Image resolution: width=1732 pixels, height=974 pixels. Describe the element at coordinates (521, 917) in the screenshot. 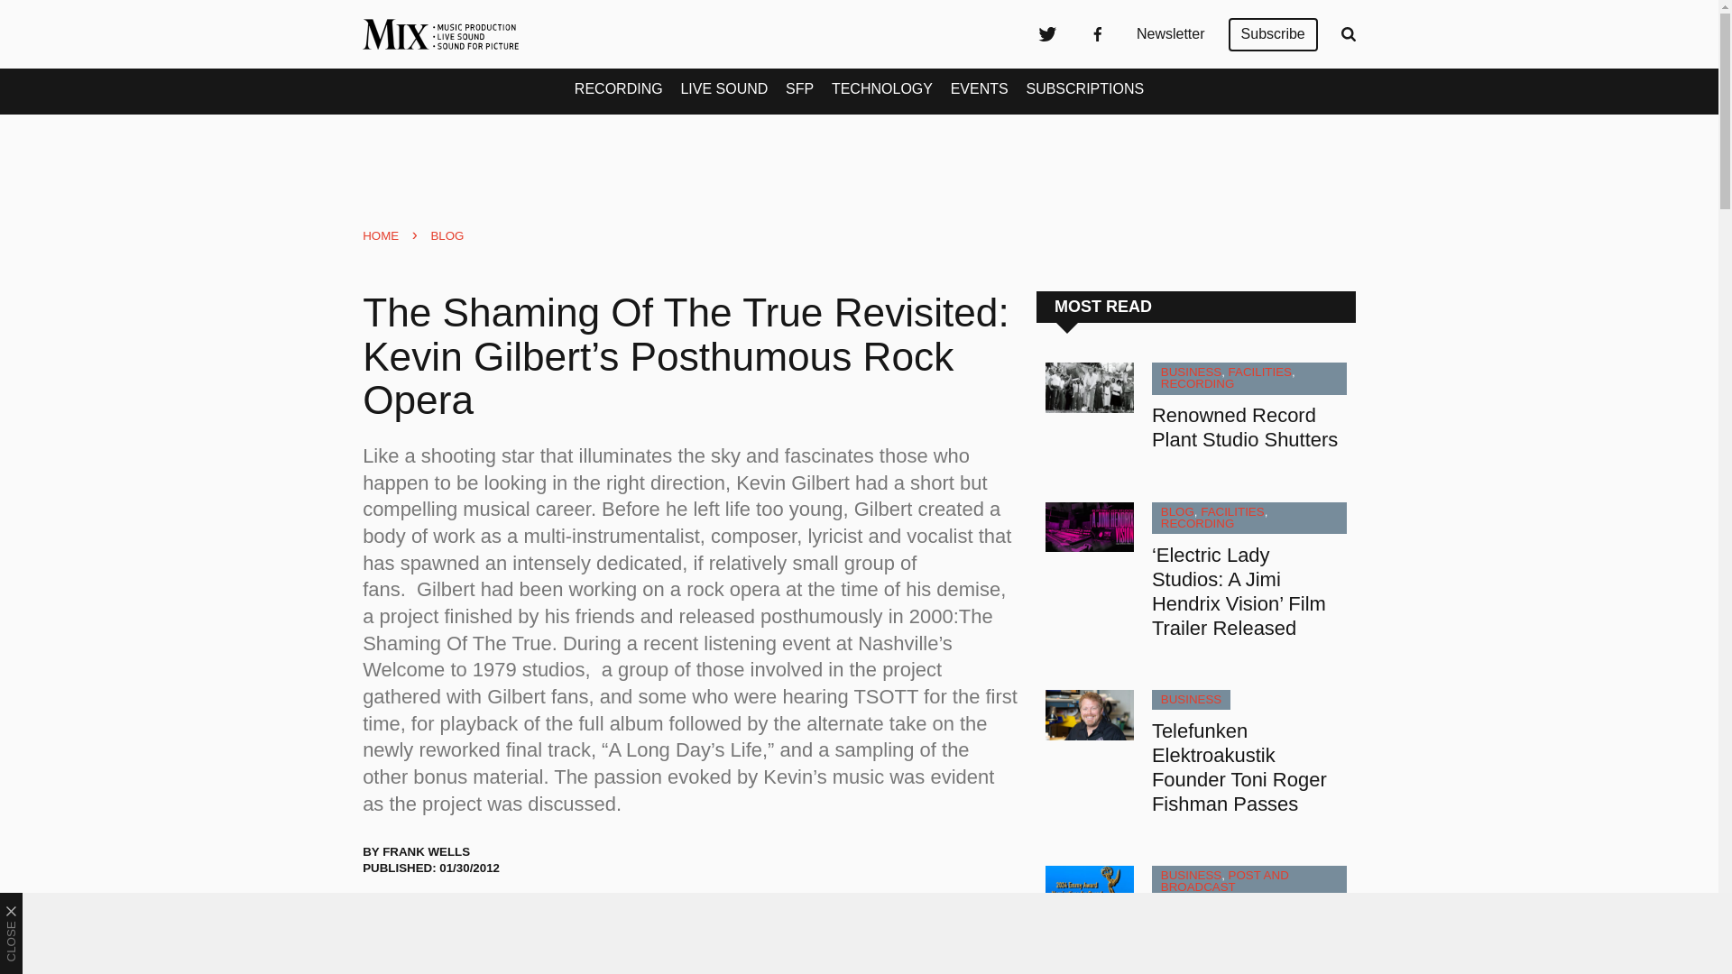

I see `Share via Email` at that location.